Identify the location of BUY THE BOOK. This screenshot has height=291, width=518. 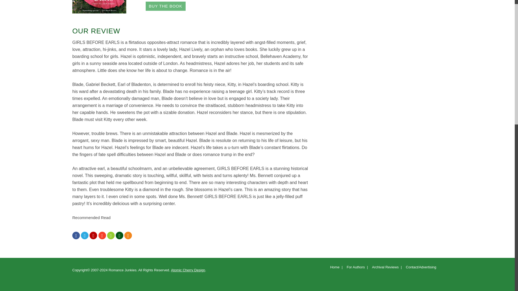
(165, 6).